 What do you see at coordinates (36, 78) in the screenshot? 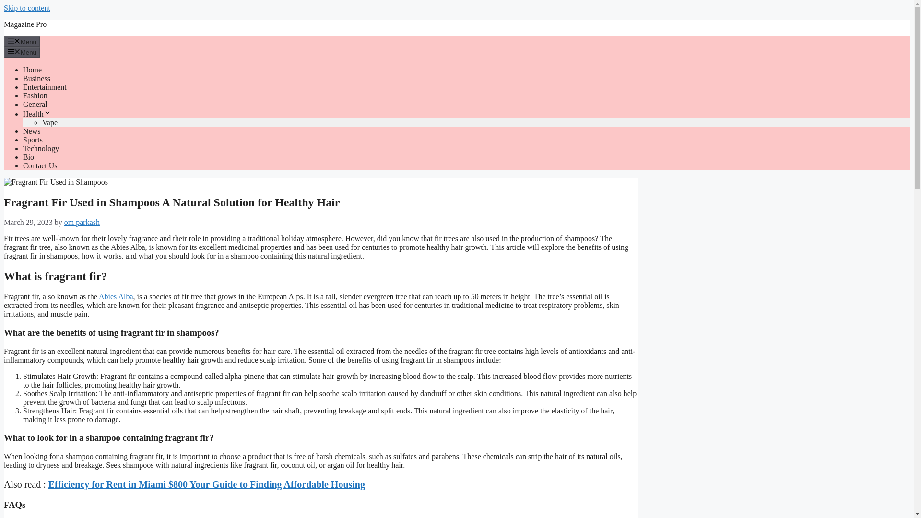
I see `Business` at bounding box center [36, 78].